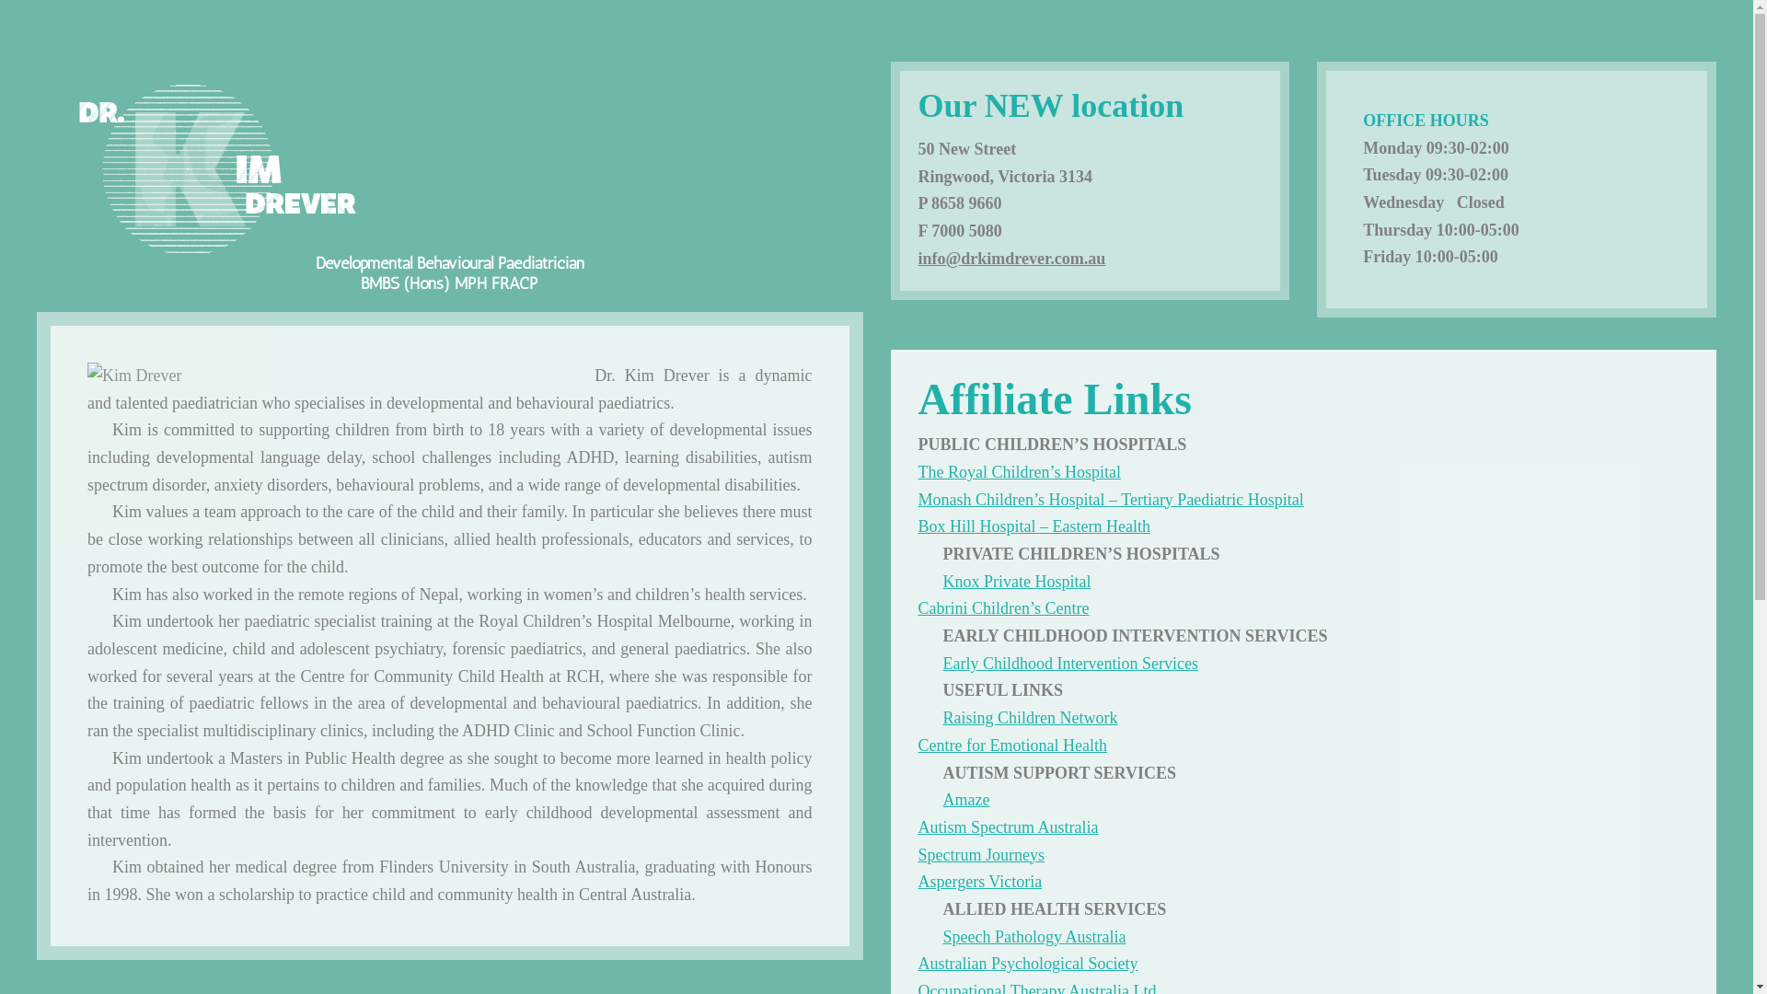  Describe the element at coordinates (1016, 582) in the screenshot. I see `Knox Private Hospital` at that location.